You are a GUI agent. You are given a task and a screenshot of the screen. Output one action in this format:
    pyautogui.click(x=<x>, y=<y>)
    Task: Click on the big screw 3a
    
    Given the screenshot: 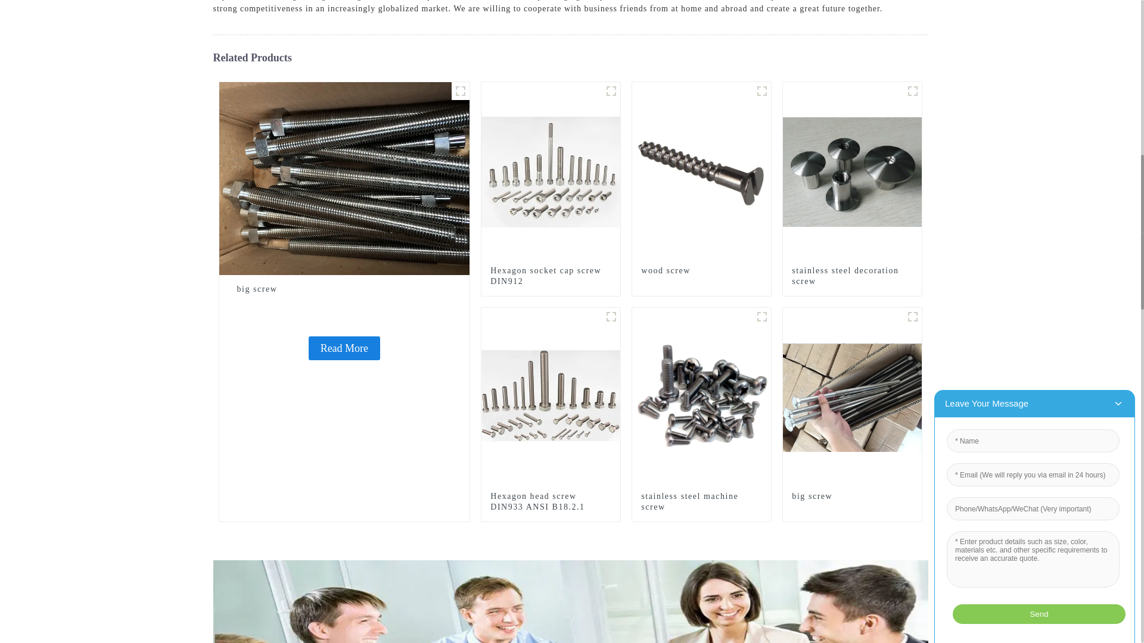 What is the action you would take?
    pyautogui.click(x=460, y=91)
    